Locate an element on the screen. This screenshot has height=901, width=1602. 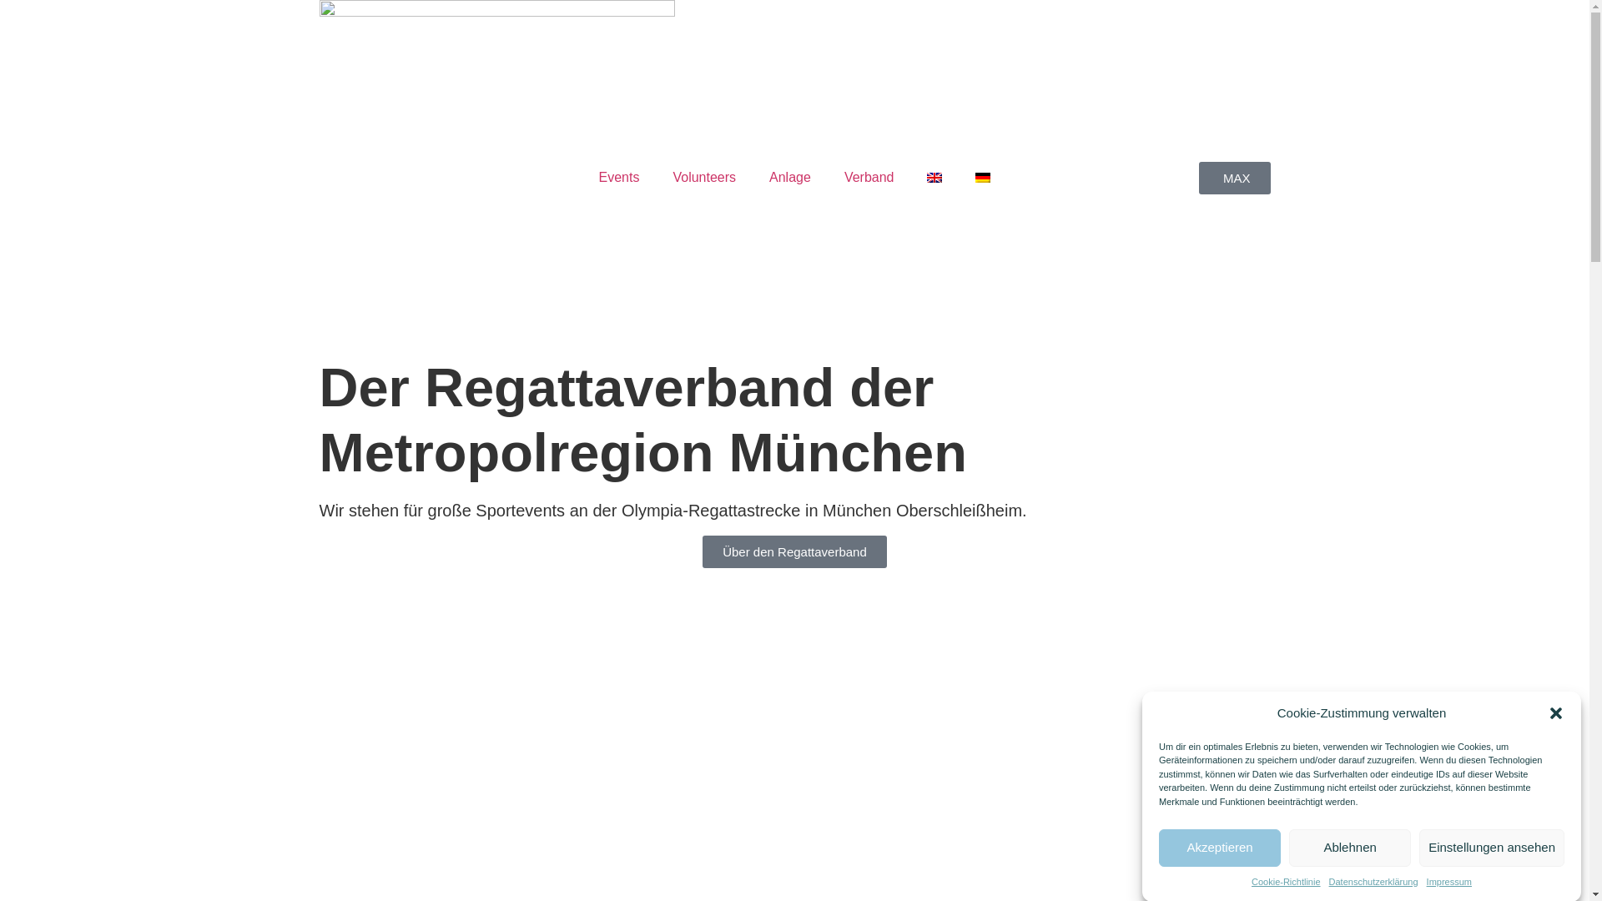
Volunteers is located at coordinates (704, 178).